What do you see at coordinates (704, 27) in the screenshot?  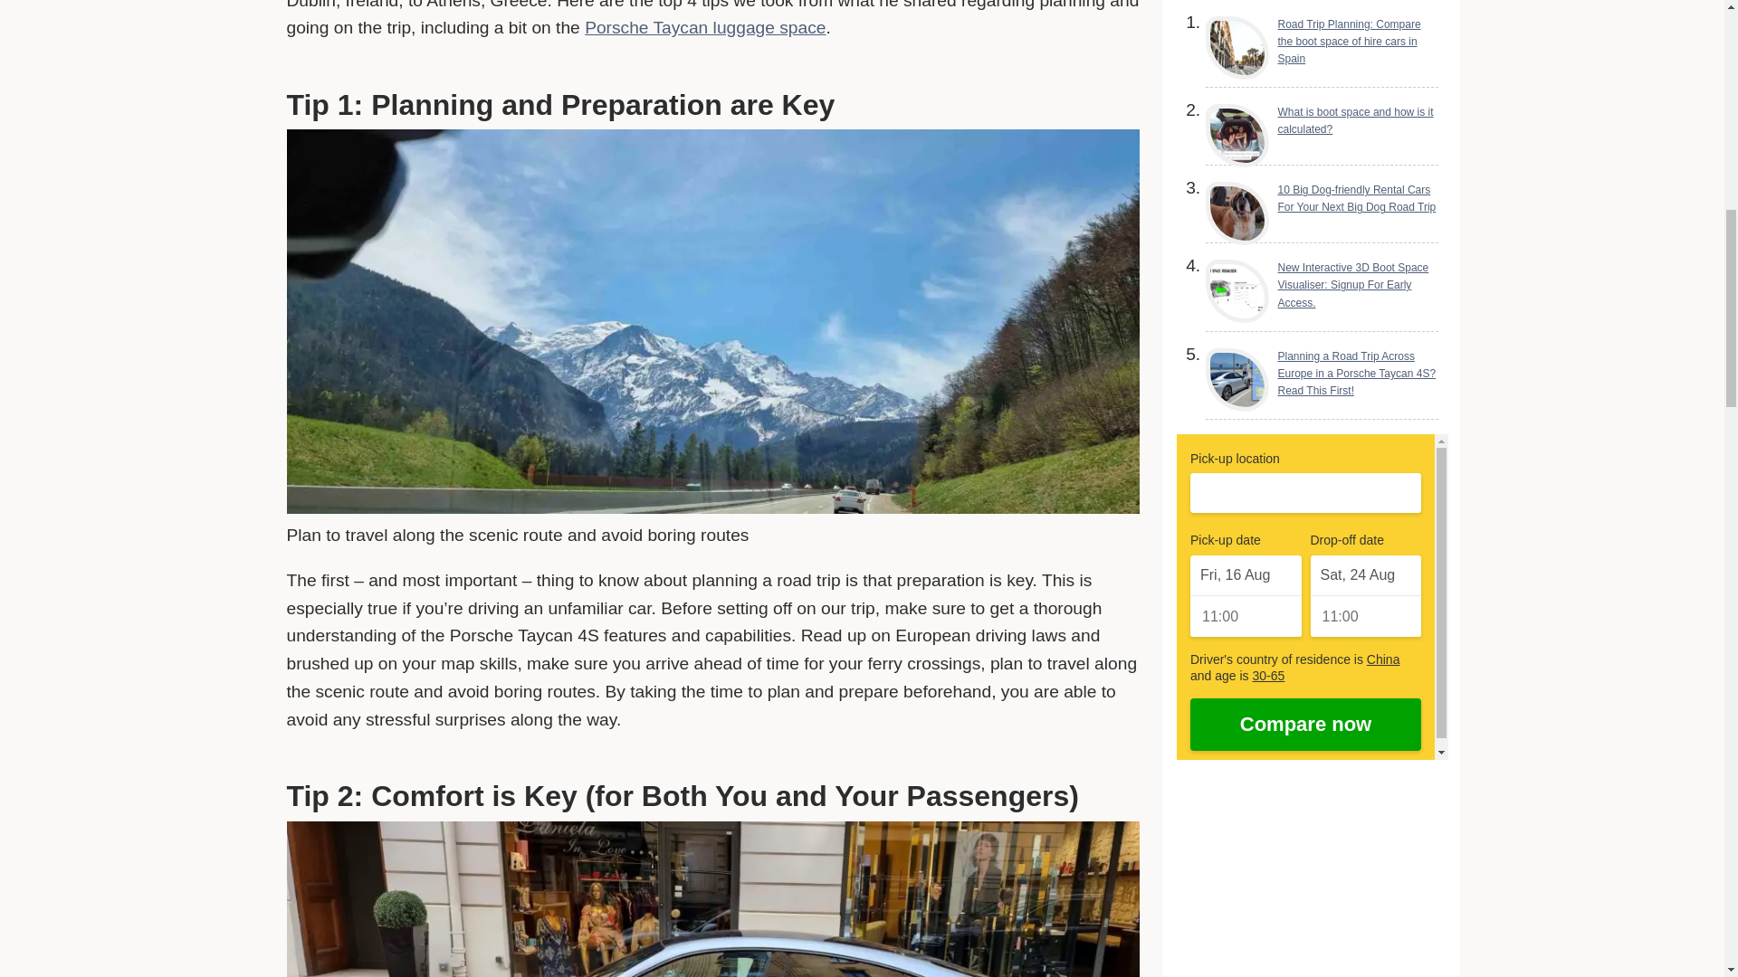 I see `Porsche Taycan luggage space` at bounding box center [704, 27].